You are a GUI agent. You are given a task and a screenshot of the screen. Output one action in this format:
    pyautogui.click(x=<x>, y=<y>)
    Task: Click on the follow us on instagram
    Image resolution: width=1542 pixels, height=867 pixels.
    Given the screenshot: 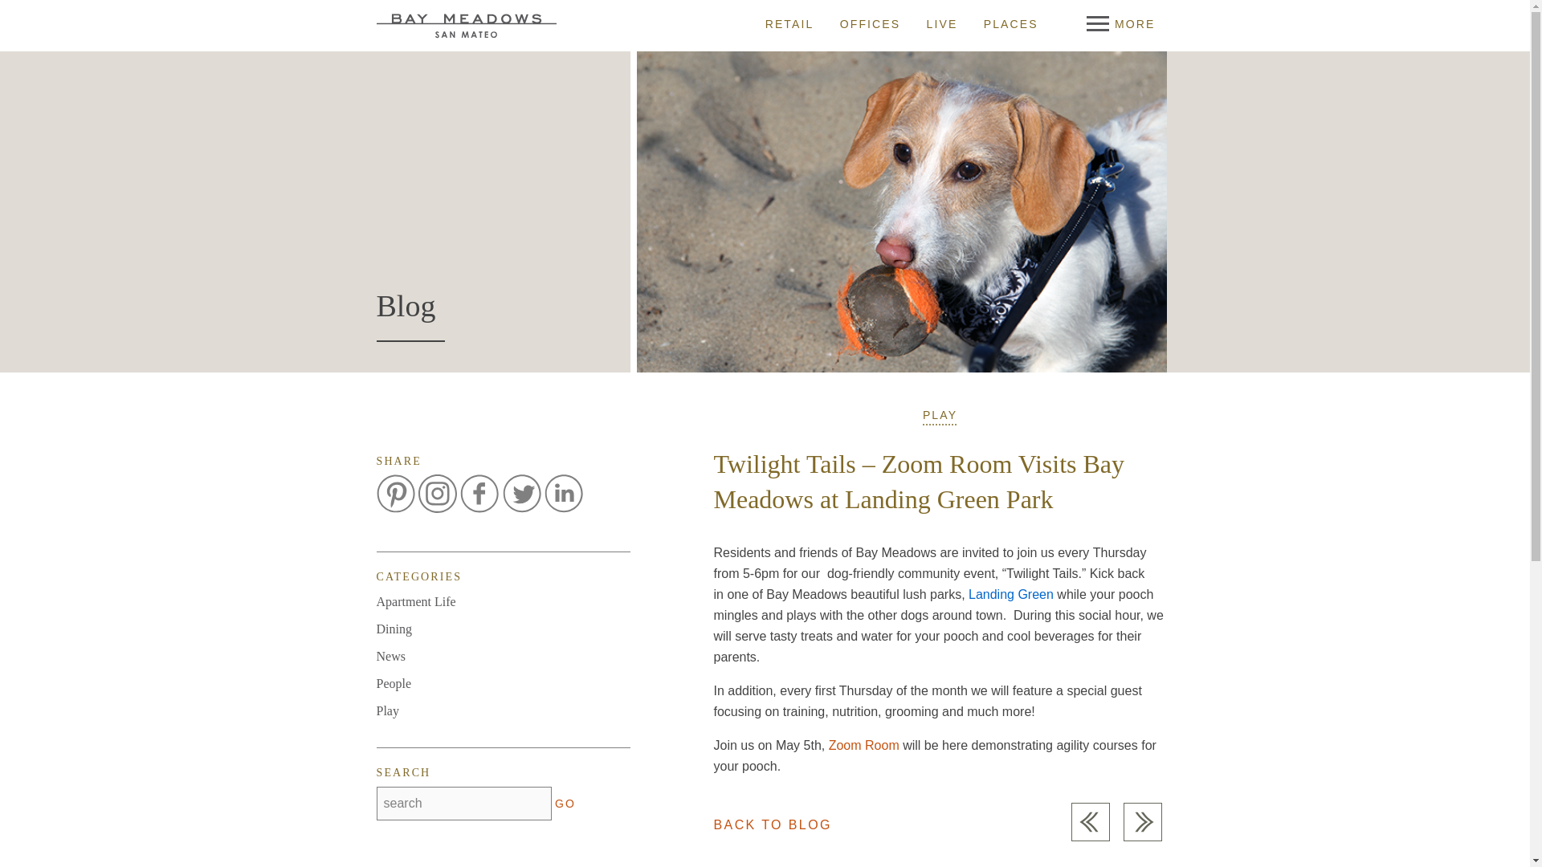 What is the action you would take?
    pyautogui.click(x=437, y=493)
    